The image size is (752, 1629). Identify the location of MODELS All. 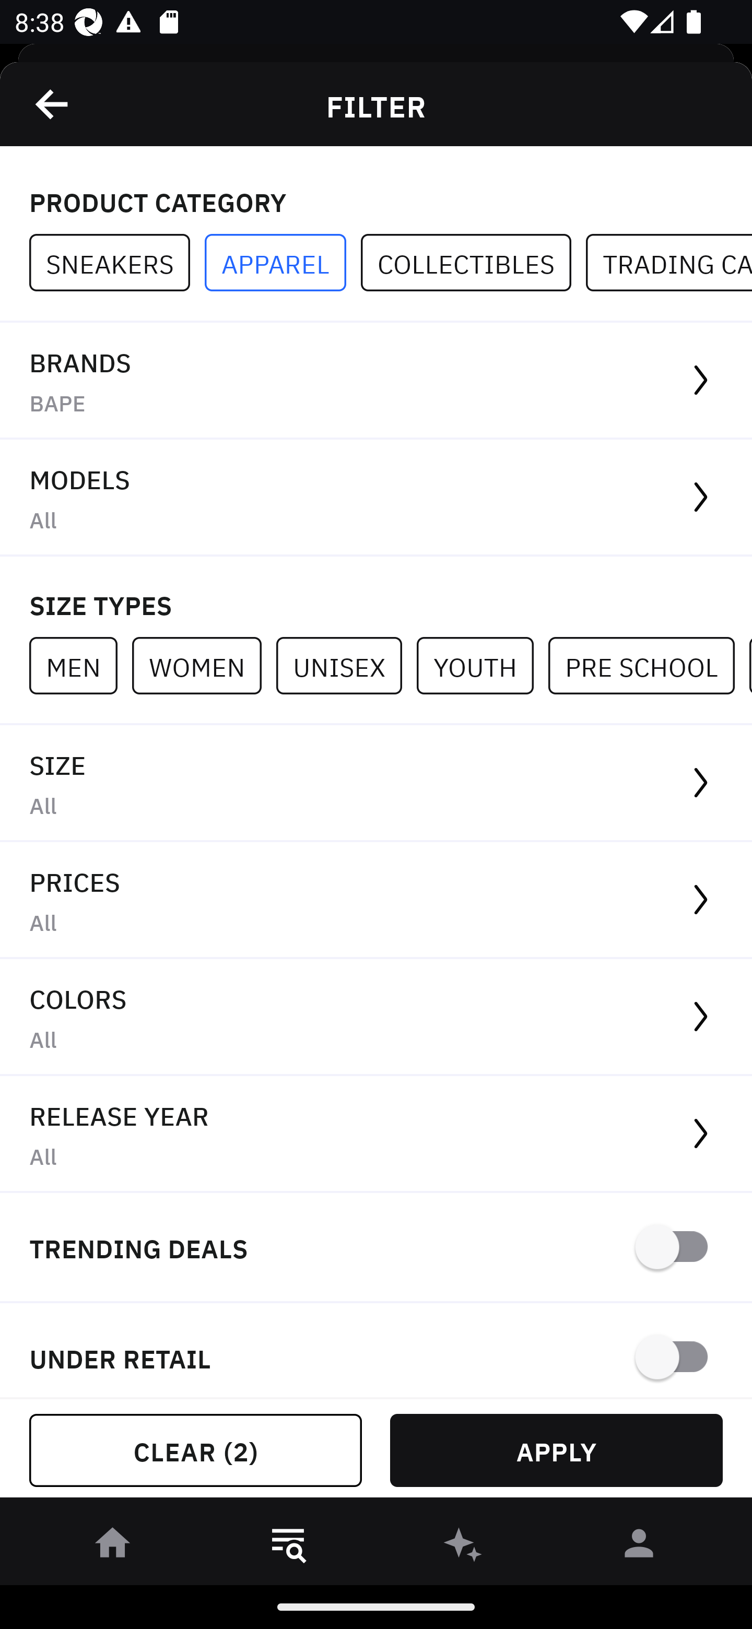
(376, 498).